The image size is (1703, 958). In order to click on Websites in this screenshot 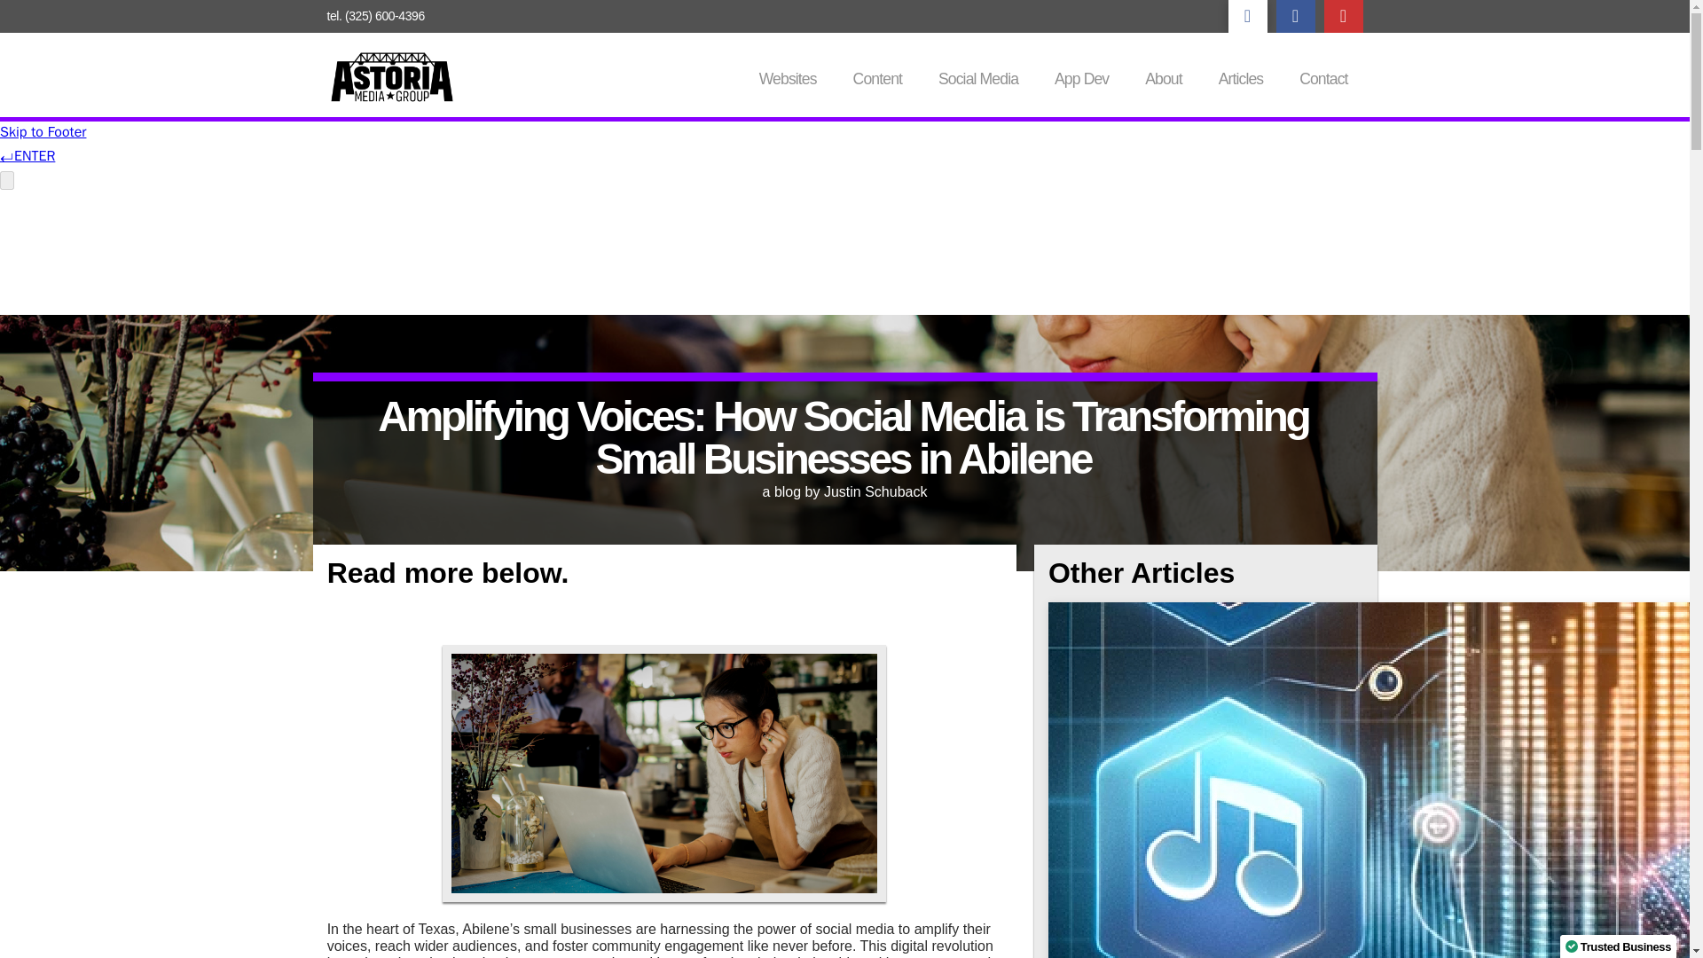, I will do `click(789, 77)`.